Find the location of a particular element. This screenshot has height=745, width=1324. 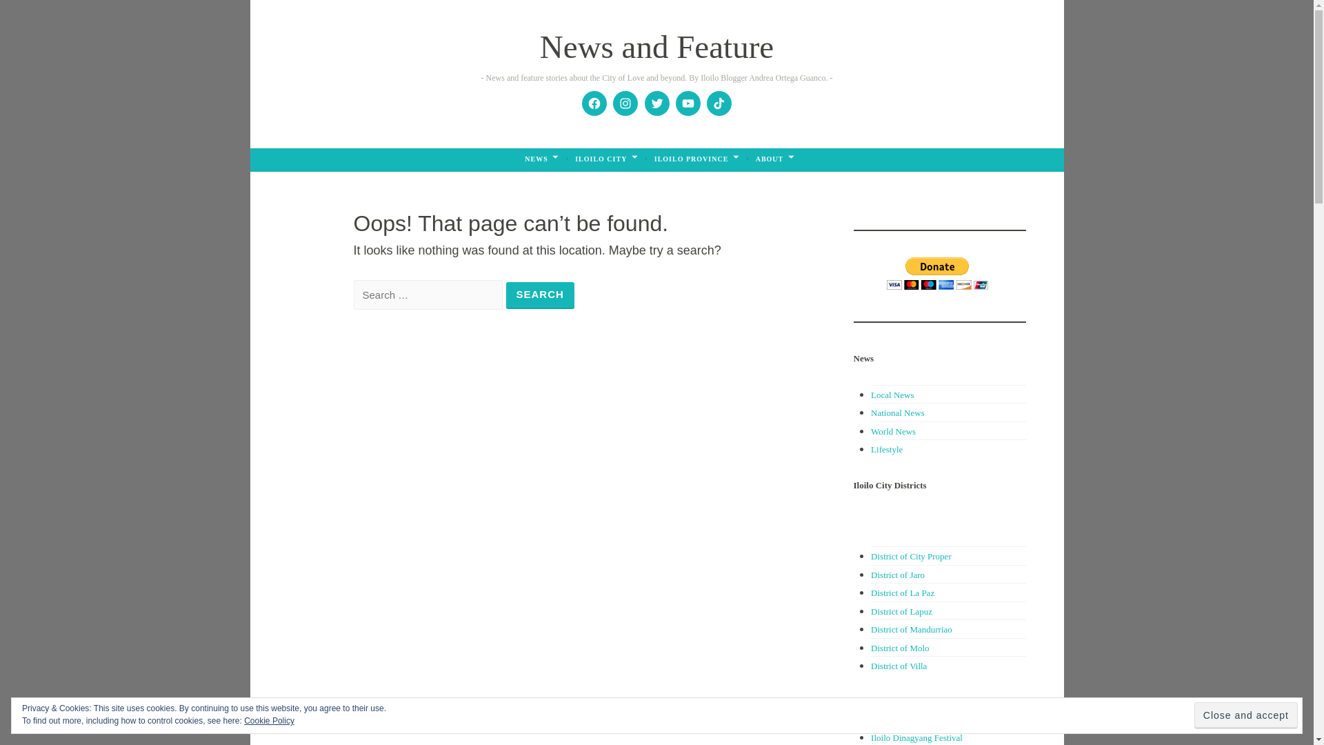

Twitter is located at coordinates (656, 103).